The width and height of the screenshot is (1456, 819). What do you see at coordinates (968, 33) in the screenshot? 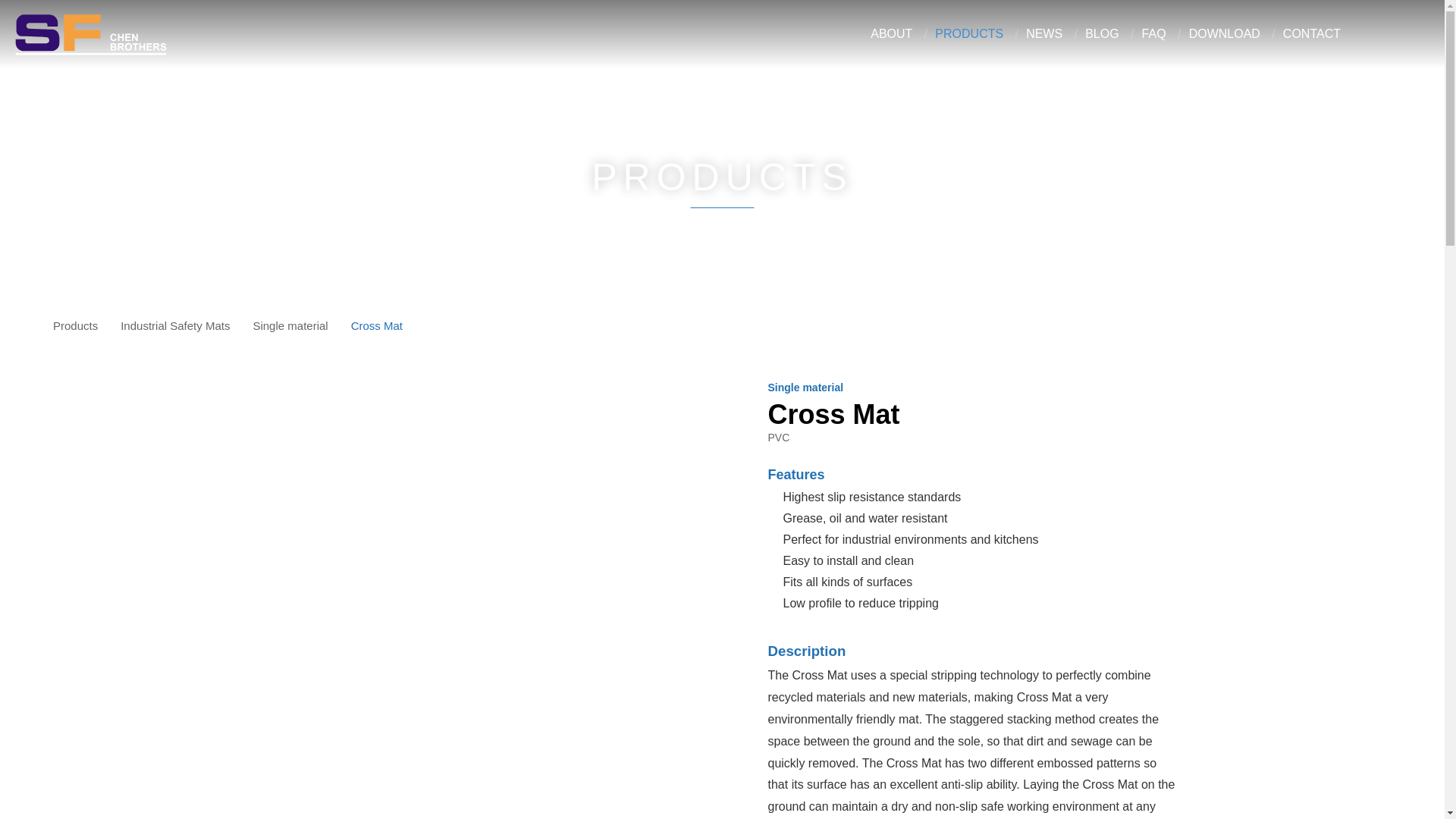
I see `PRODUCTS` at bounding box center [968, 33].